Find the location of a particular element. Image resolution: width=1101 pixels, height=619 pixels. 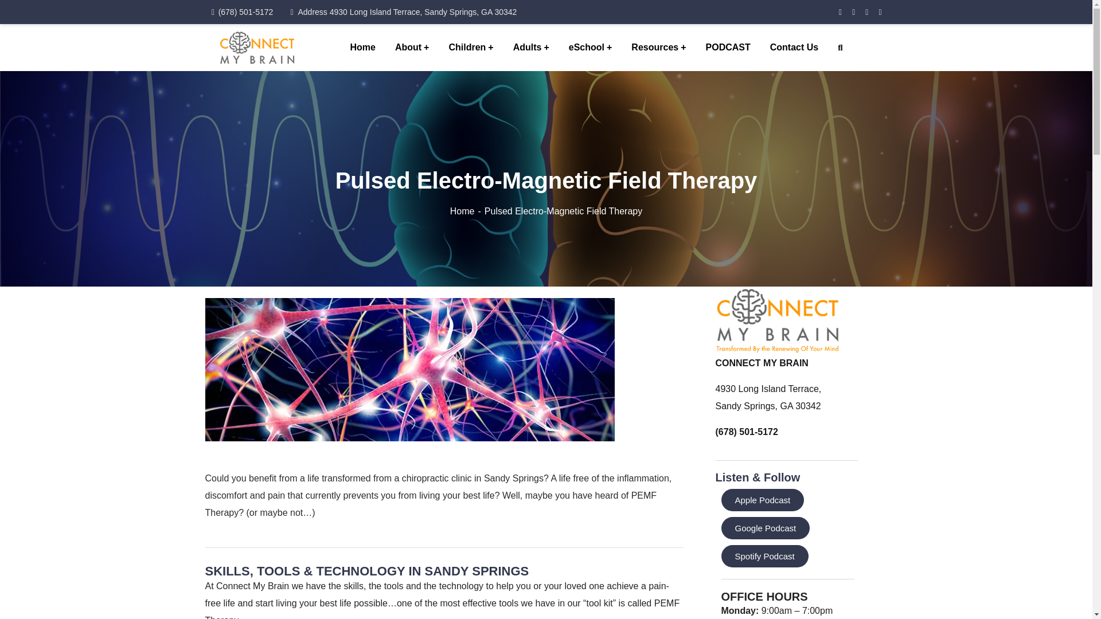

Resources is located at coordinates (658, 48).